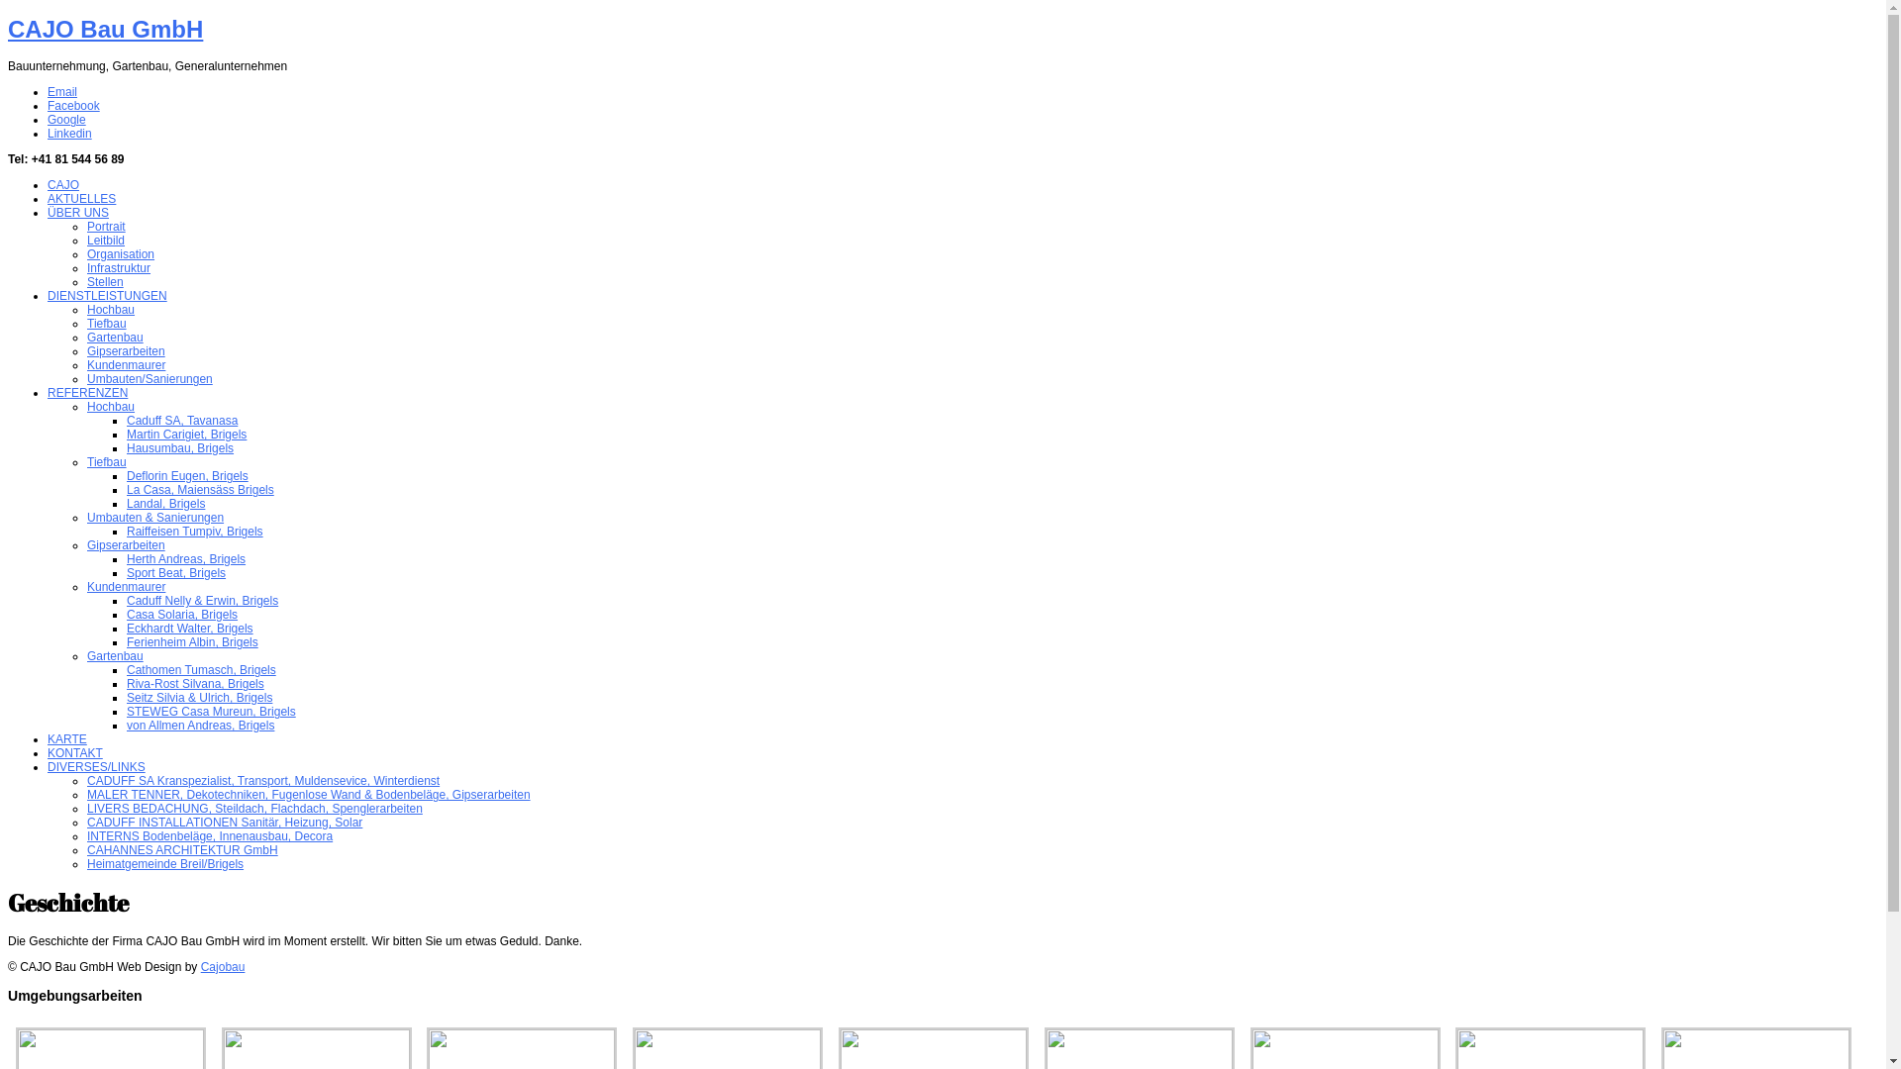  Describe the element at coordinates (107, 296) in the screenshot. I see `DIENSTLEISTUNGEN` at that location.